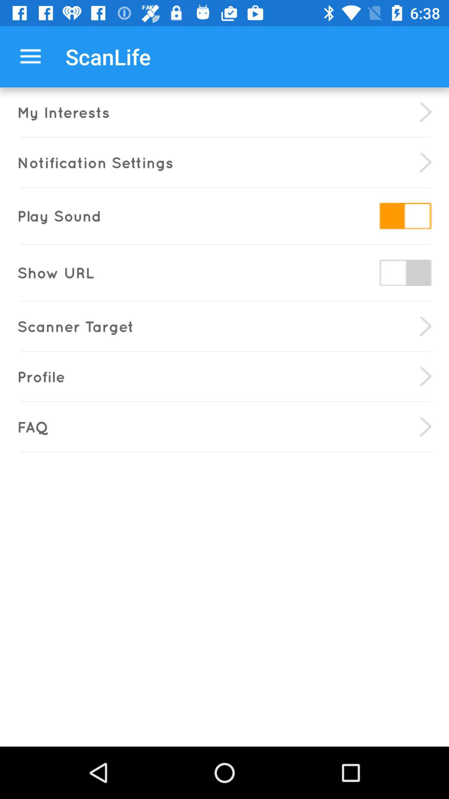 The height and width of the screenshot is (799, 449). Describe the element at coordinates (405, 272) in the screenshot. I see `open item to the right of the show url icon` at that location.